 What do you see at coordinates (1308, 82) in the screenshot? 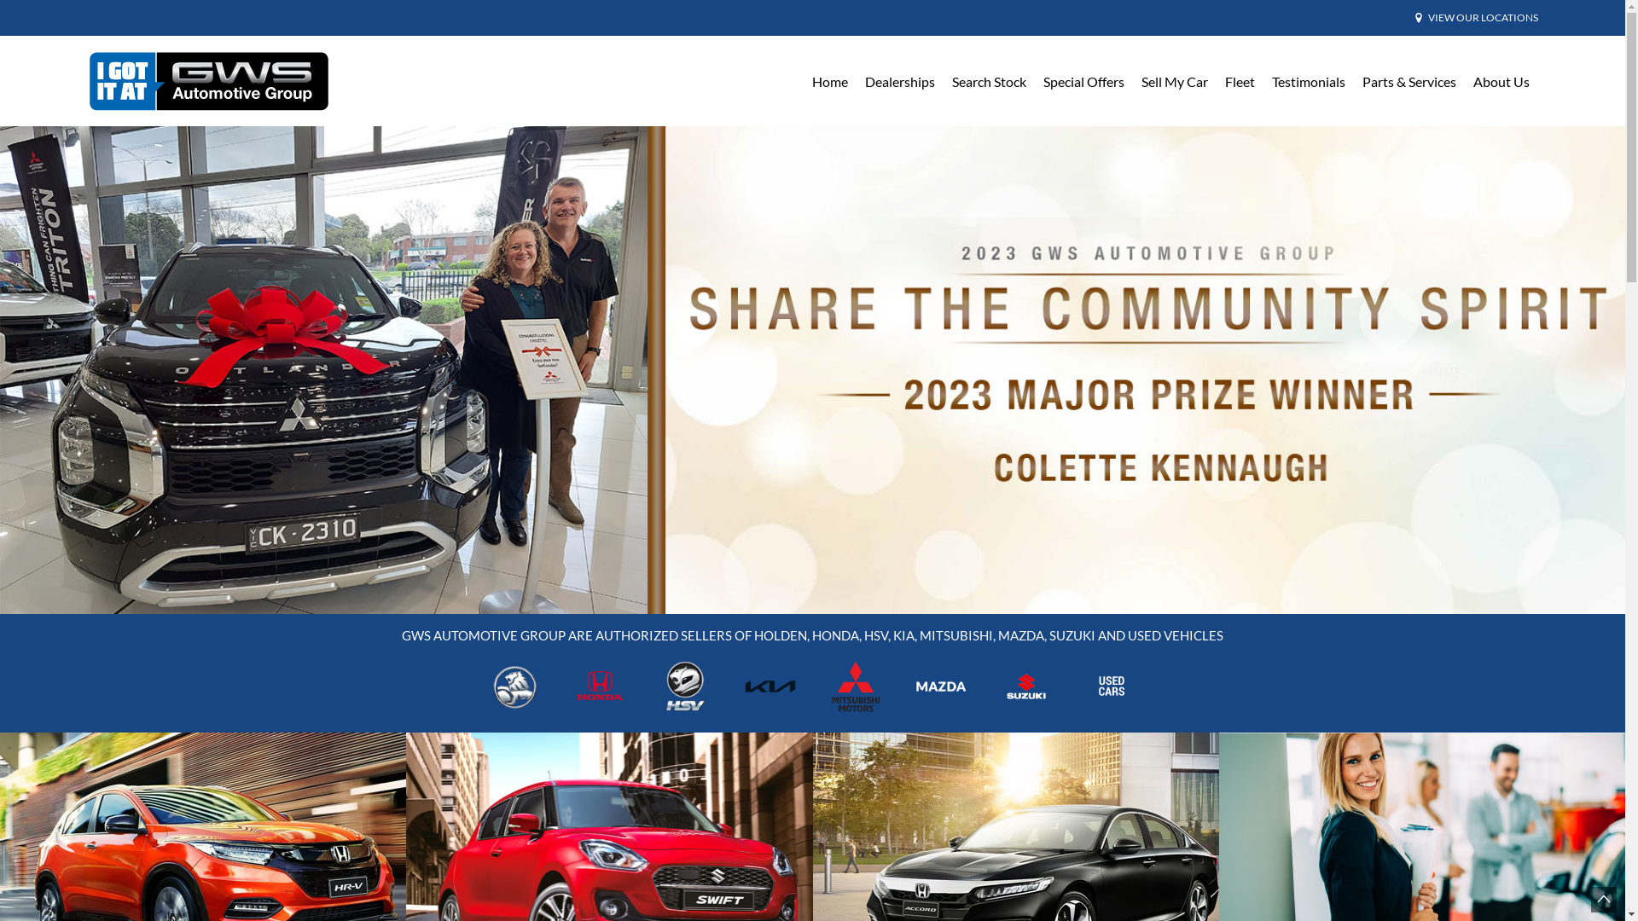
I see `Testimonials` at bounding box center [1308, 82].